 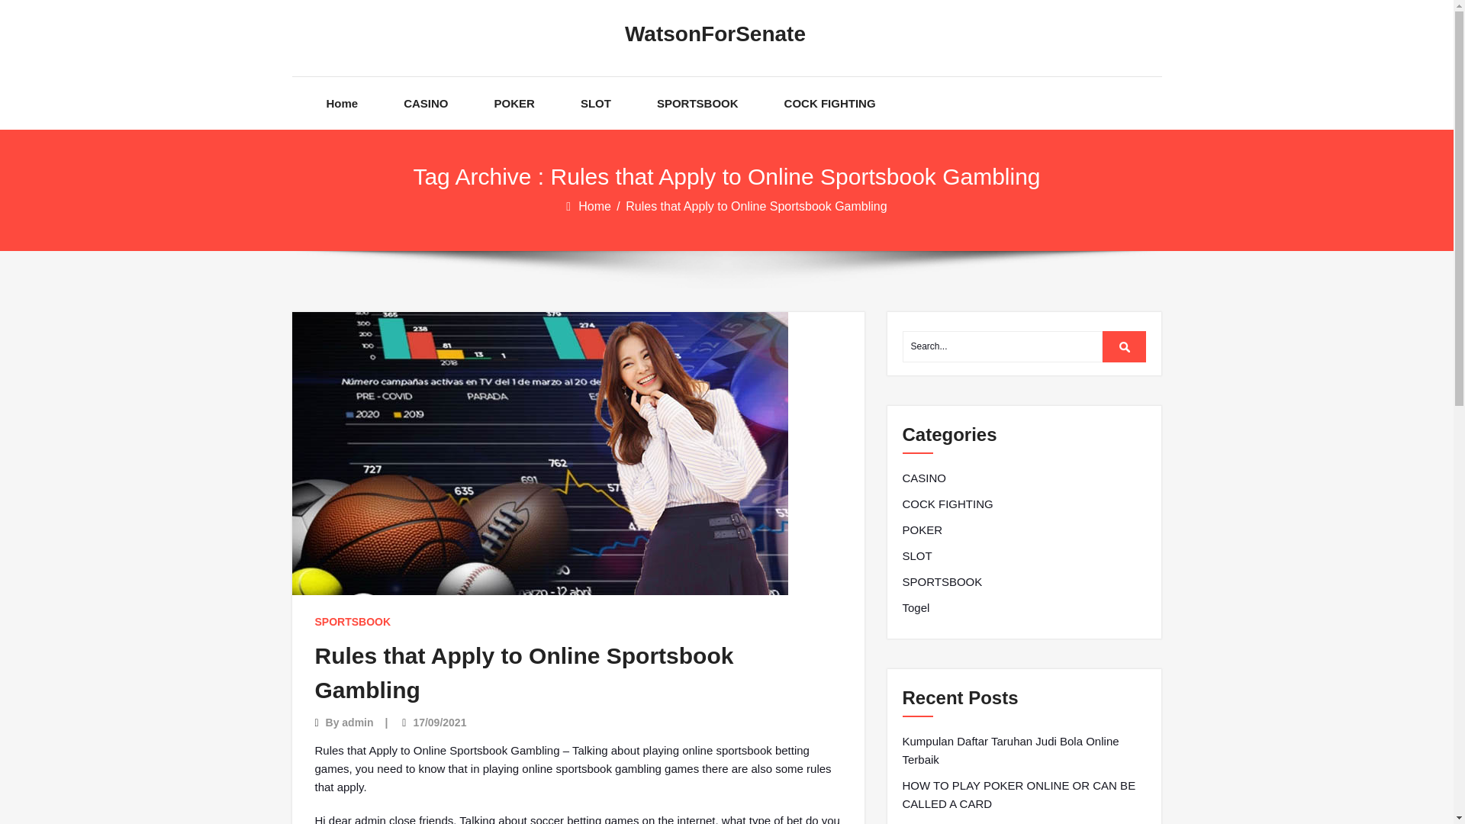 What do you see at coordinates (596, 206) in the screenshot?
I see `Home` at bounding box center [596, 206].